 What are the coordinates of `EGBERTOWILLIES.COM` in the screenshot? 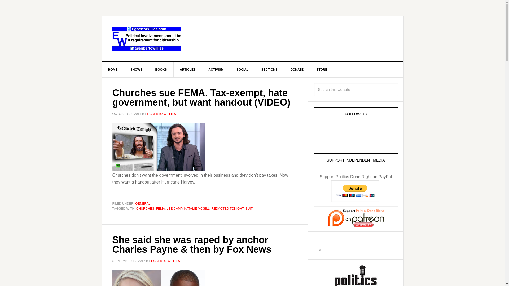 It's located at (147, 39).